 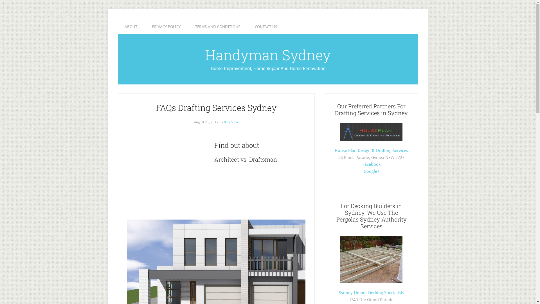 What do you see at coordinates (231, 122) in the screenshot?
I see `Billy Soler` at bounding box center [231, 122].